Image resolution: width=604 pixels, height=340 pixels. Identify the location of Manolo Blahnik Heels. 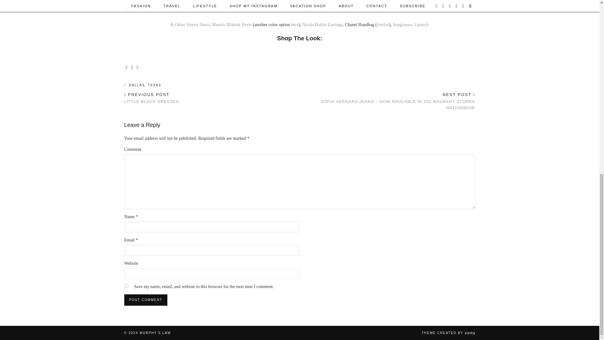
(126, 67).